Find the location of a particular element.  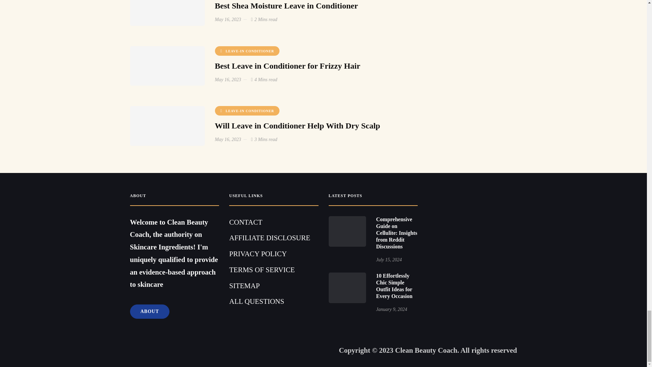

ALL QUESTIONS is located at coordinates (257, 301).